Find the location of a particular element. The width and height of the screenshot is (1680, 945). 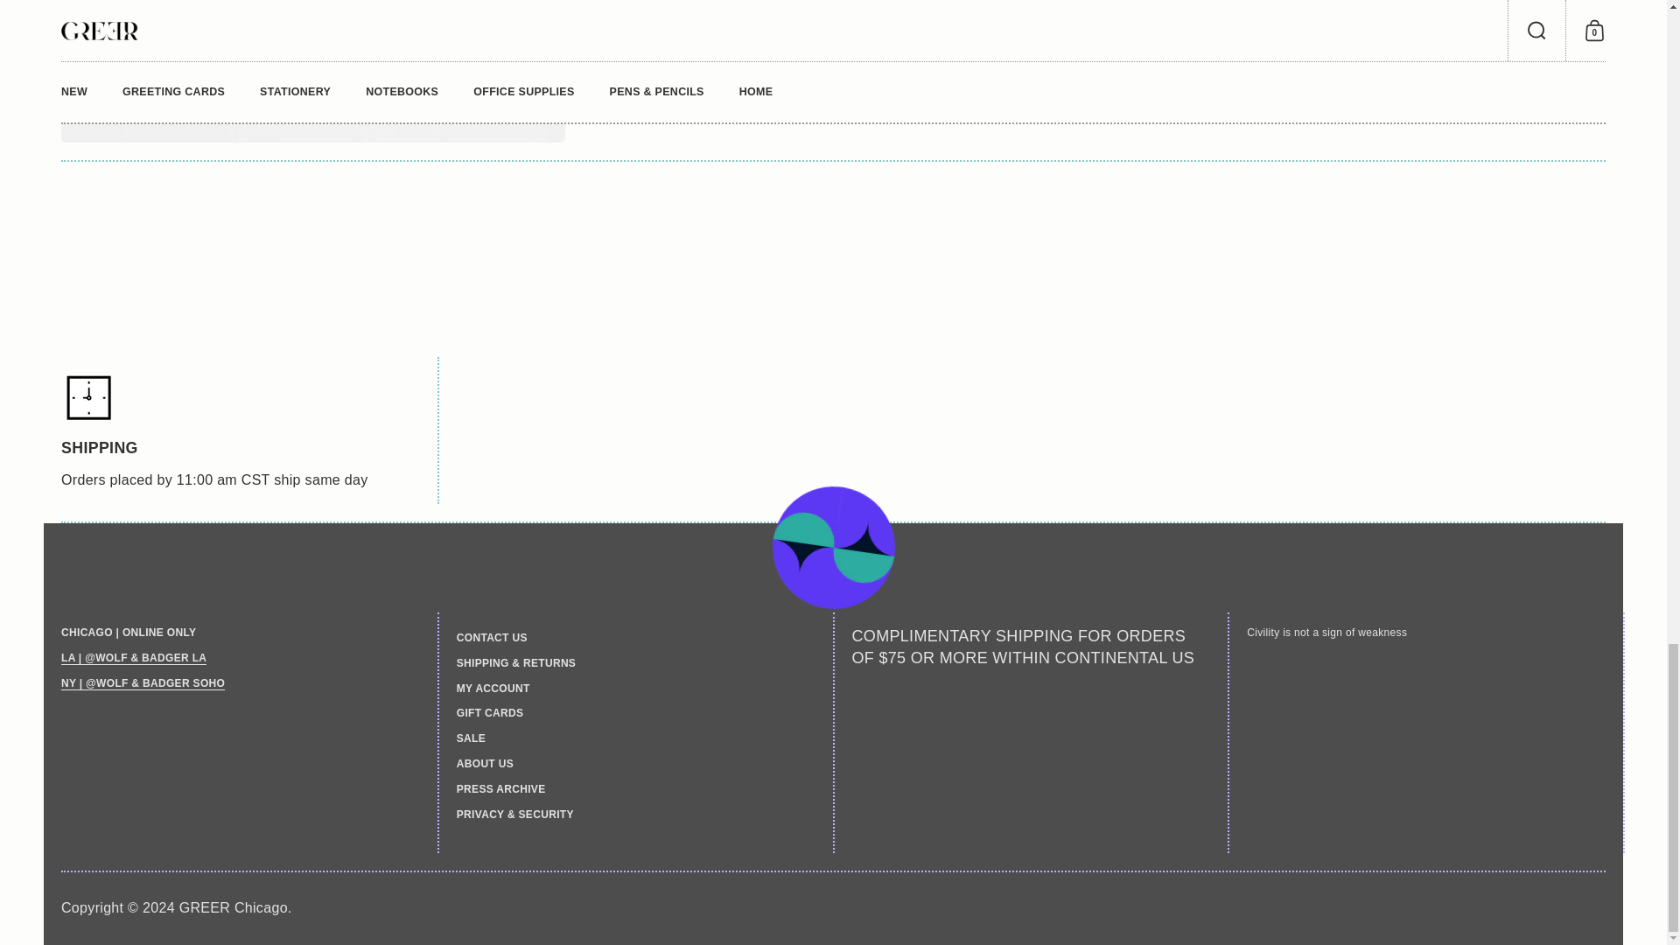

About Us is located at coordinates (133, 658).